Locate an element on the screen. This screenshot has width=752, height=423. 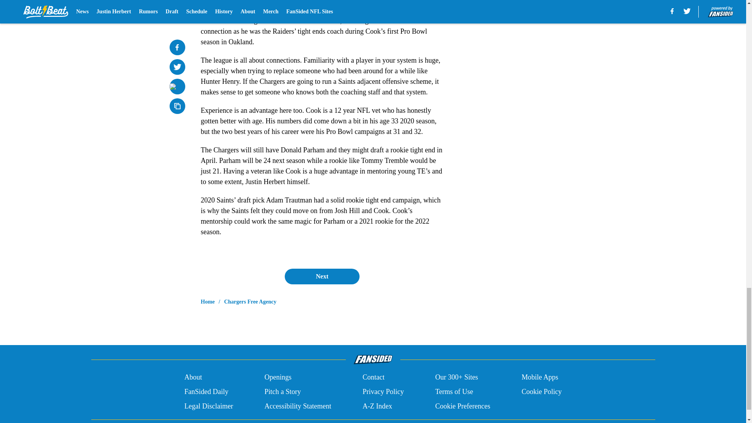
FanSided Daily is located at coordinates (206, 392).